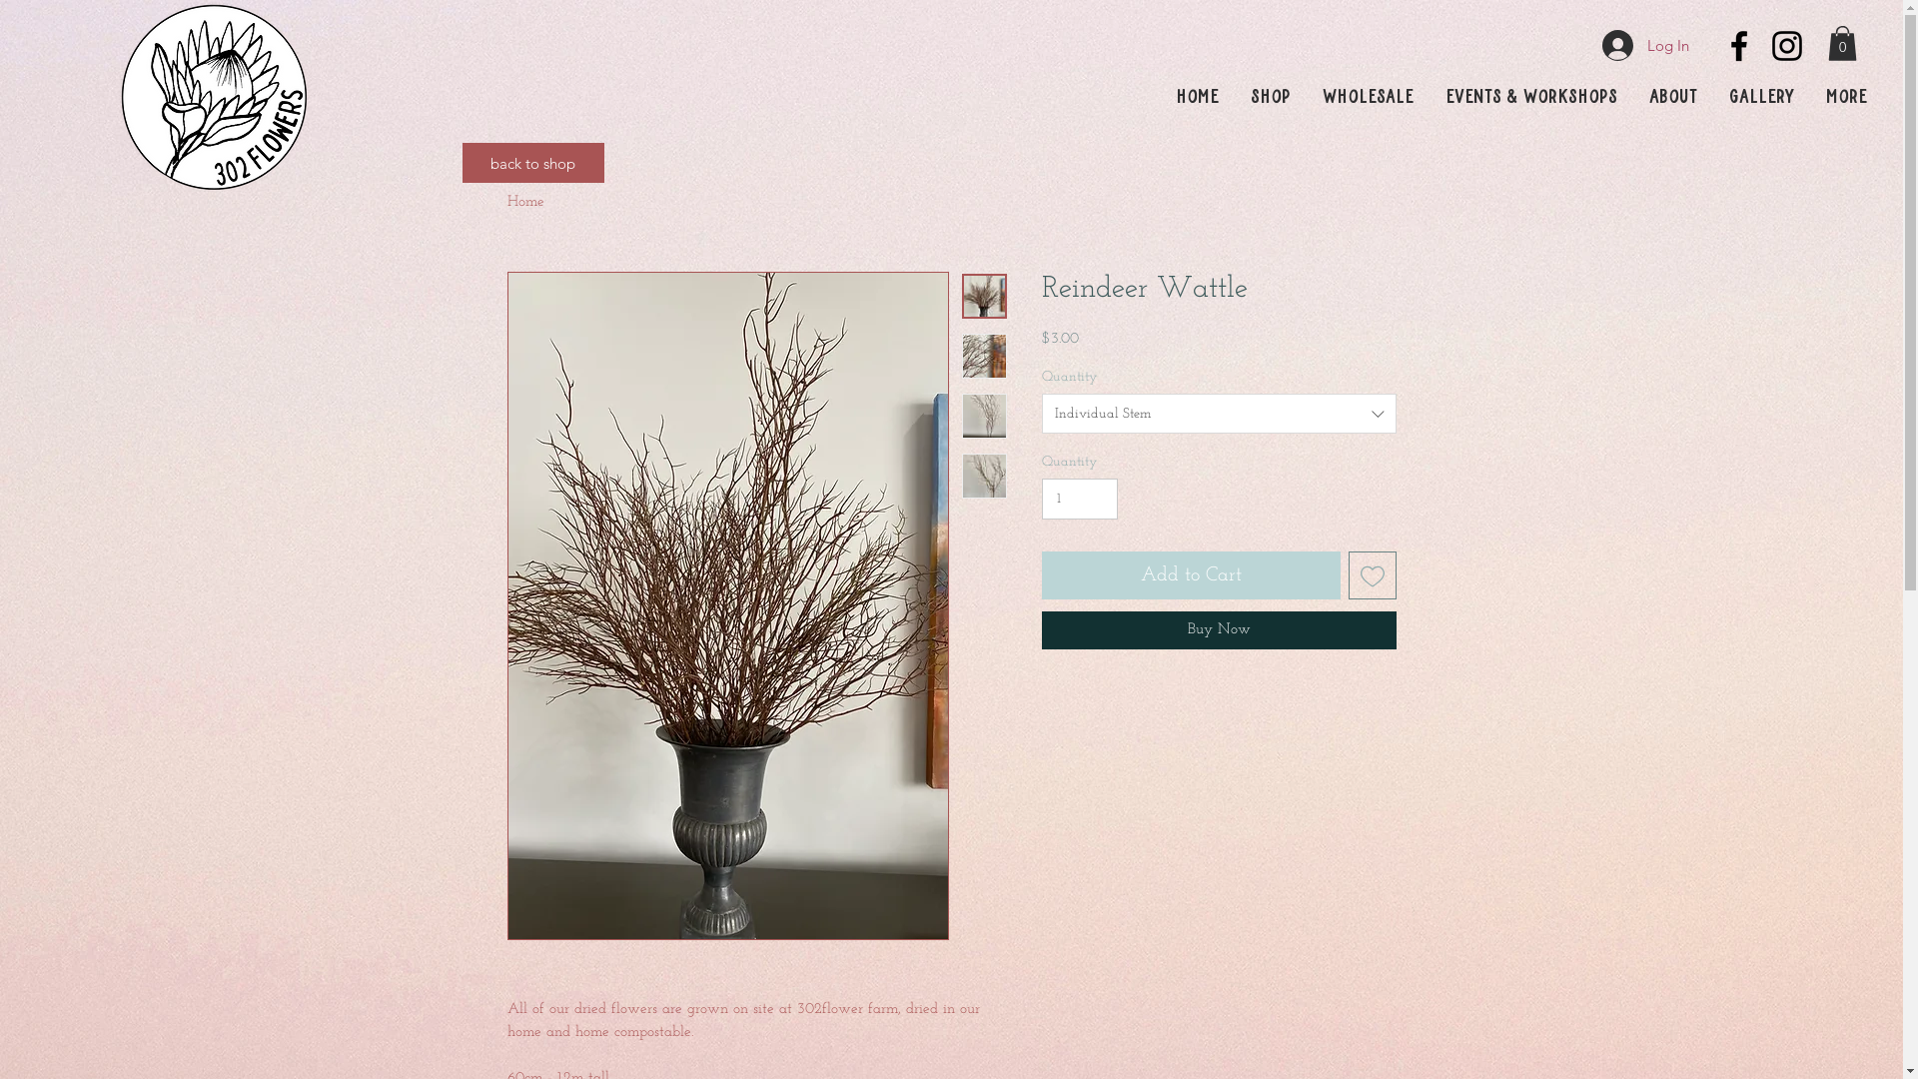 The width and height of the screenshot is (1918, 1079). What do you see at coordinates (1762, 98) in the screenshot?
I see `Gallery` at bounding box center [1762, 98].